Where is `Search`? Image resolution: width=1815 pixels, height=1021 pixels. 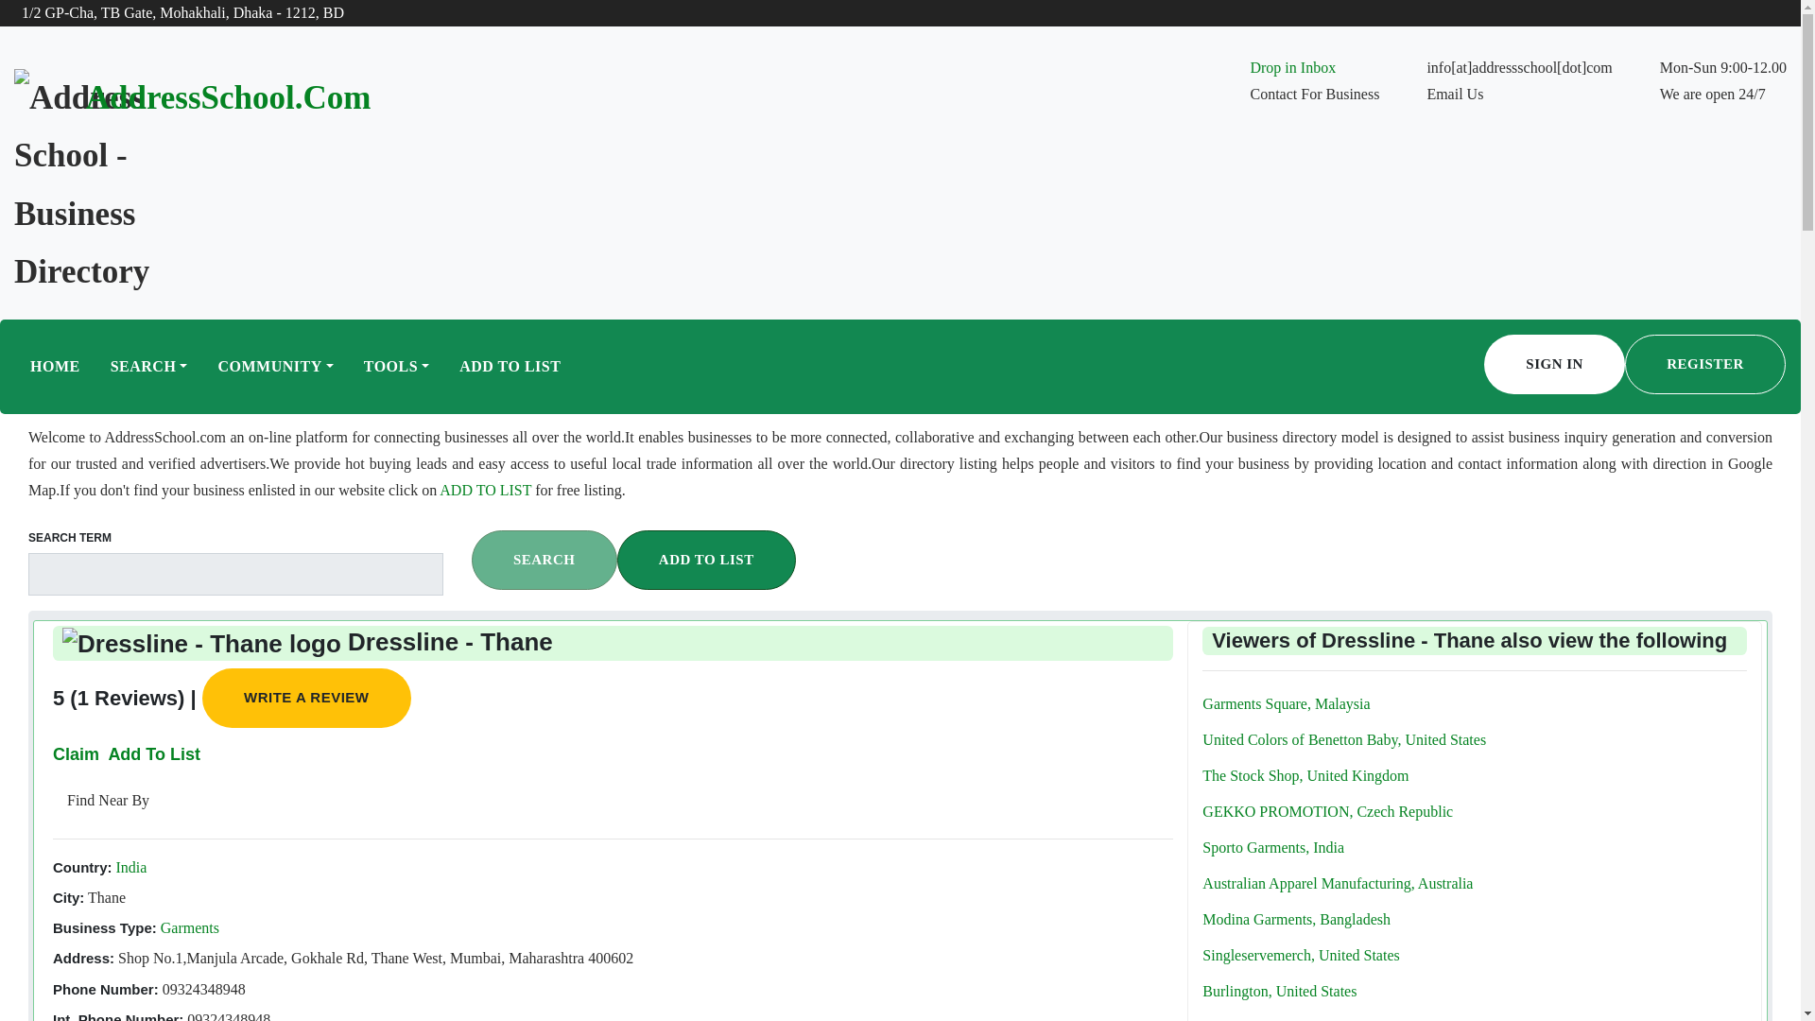
Search is located at coordinates (544, 560).